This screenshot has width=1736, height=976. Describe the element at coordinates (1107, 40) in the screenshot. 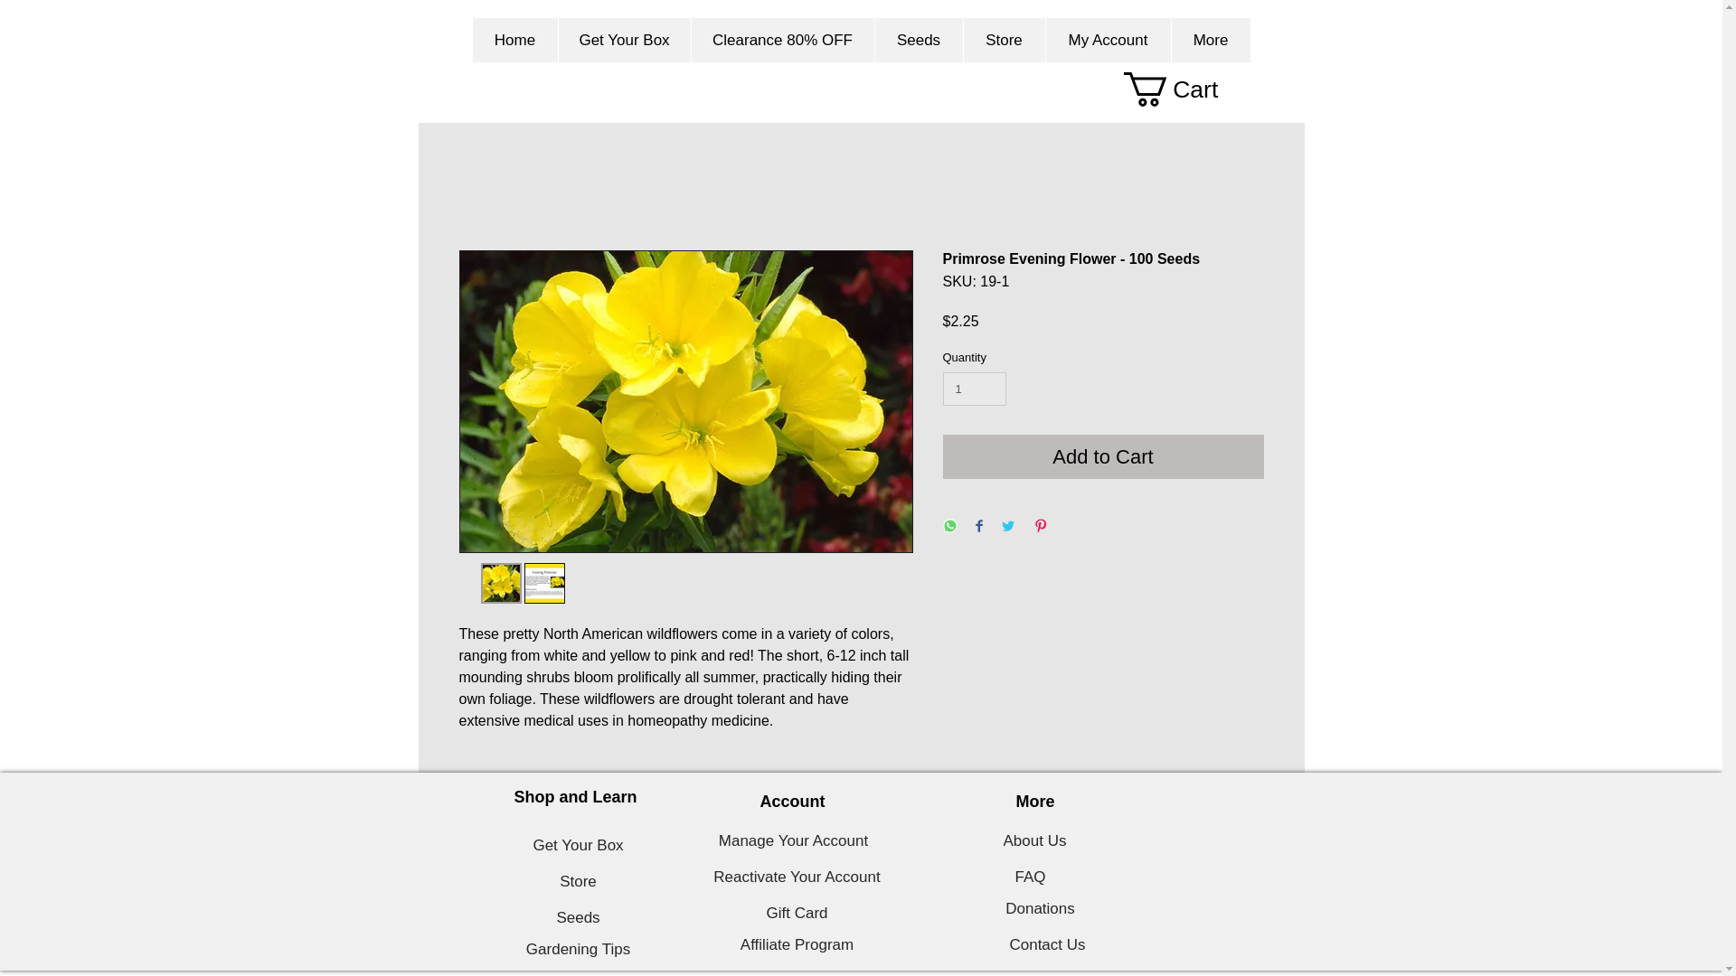

I see `My Account` at that location.